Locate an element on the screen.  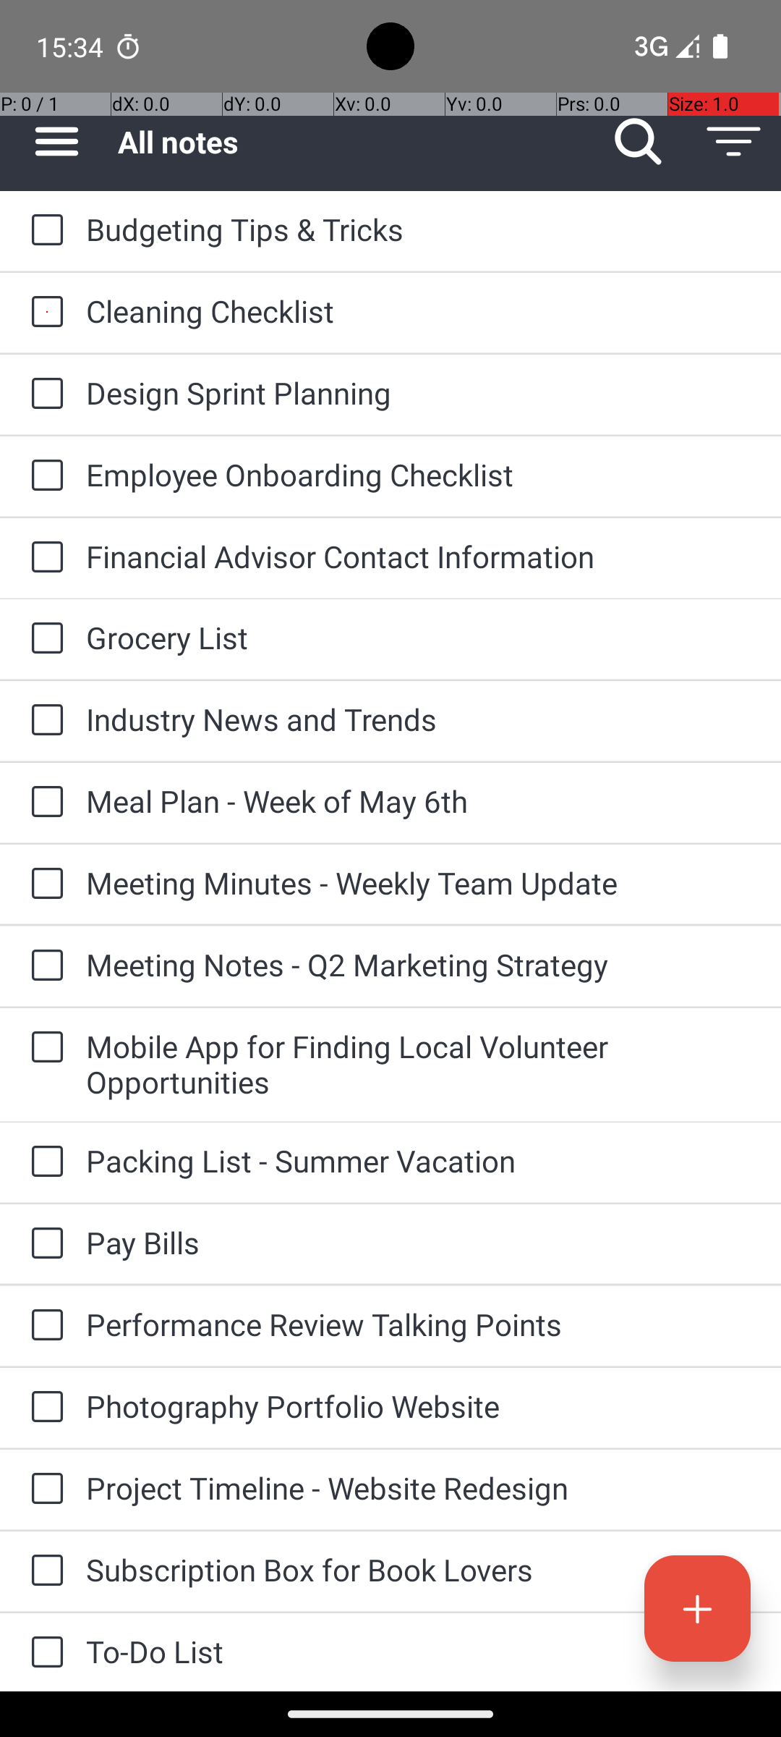
Subscription Box for Book Lovers is located at coordinates (419, 1569).